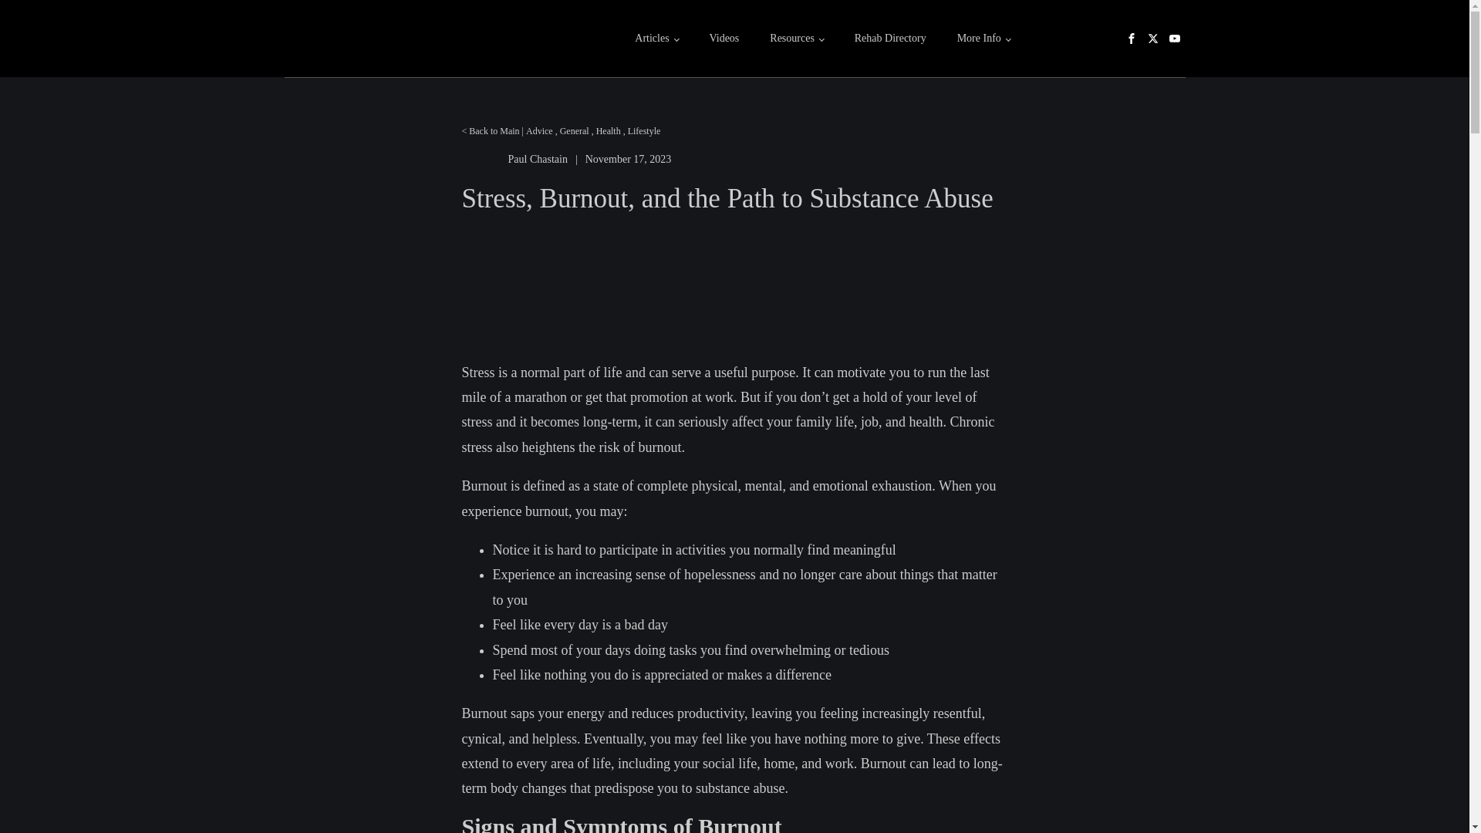 The height and width of the screenshot is (833, 1481). Describe the element at coordinates (656, 39) in the screenshot. I see `Articles` at that location.